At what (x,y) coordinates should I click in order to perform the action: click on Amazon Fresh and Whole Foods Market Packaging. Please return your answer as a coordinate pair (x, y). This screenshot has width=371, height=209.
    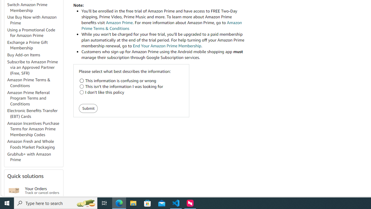
    Looking at the image, I should click on (35, 145).